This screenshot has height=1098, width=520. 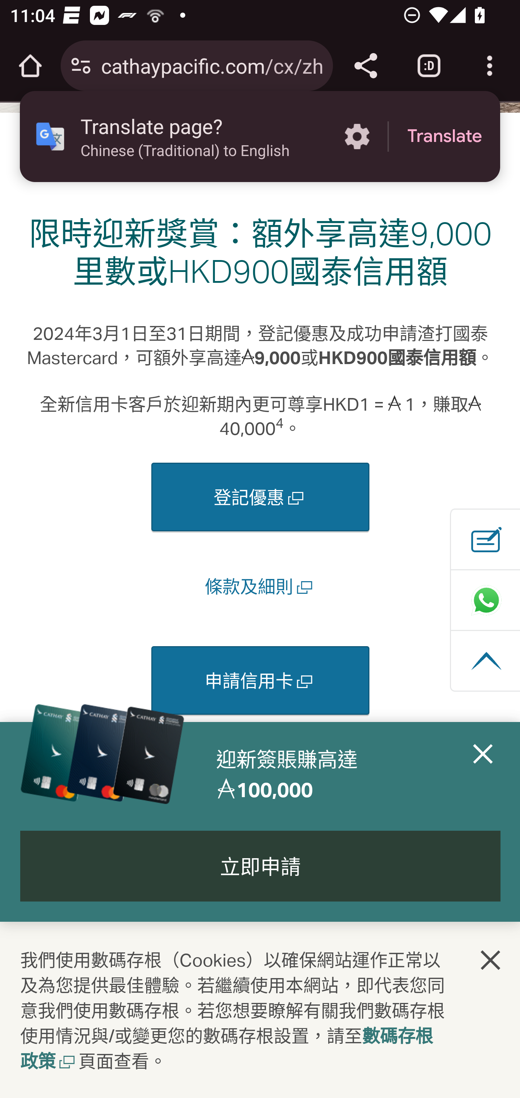 I want to click on Share, so click(x=365, y=66).